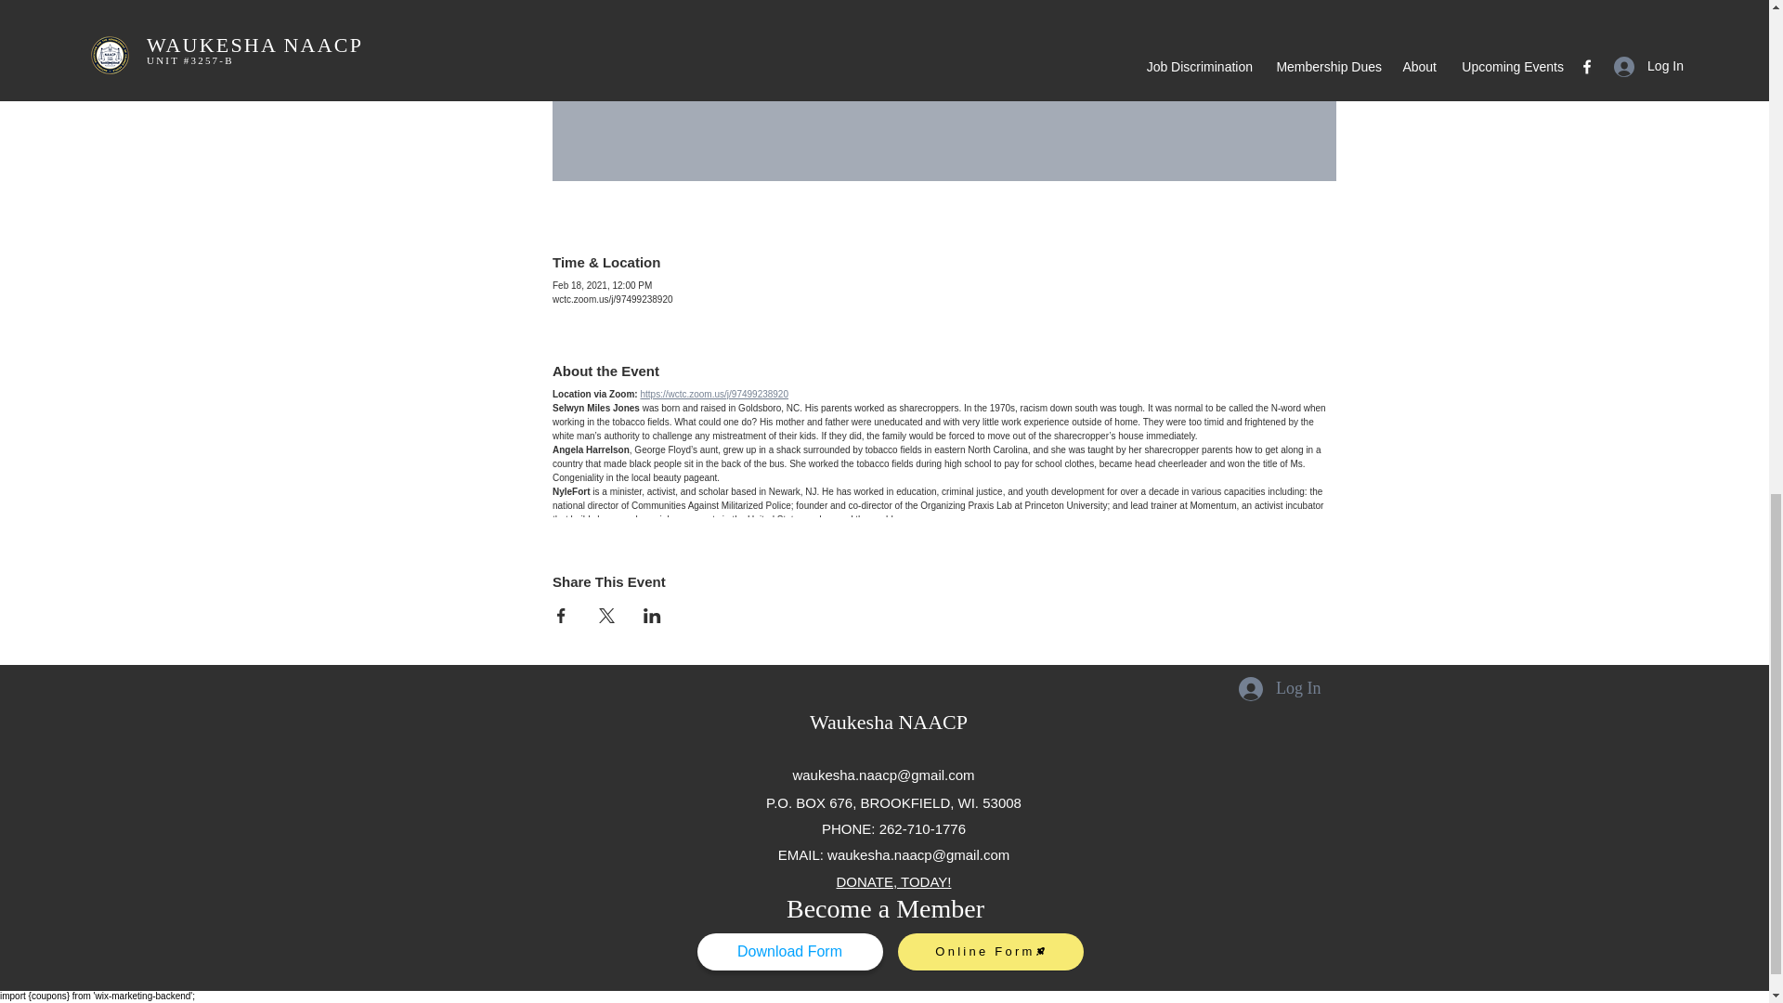 This screenshot has width=1783, height=1003. What do you see at coordinates (893, 880) in the screenshot?
I see `DONATE, TODAY!` at bounding box center [893, 880].